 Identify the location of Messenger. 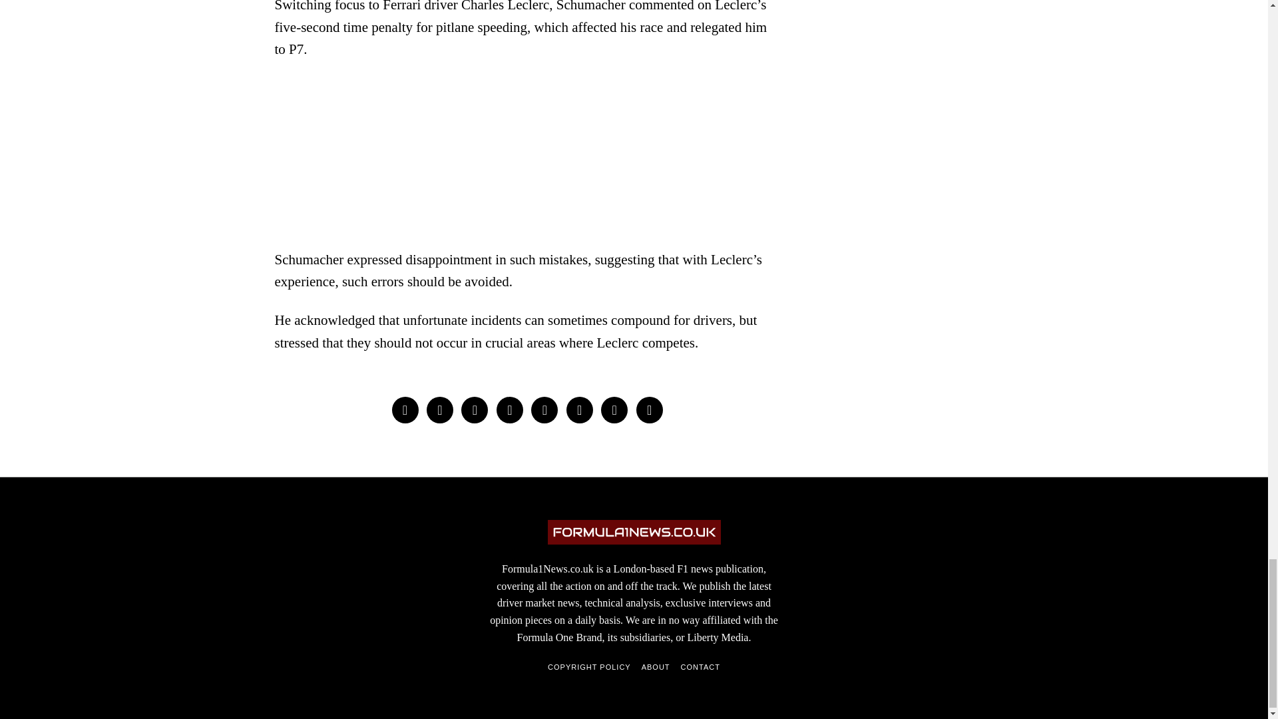
(440, 410).